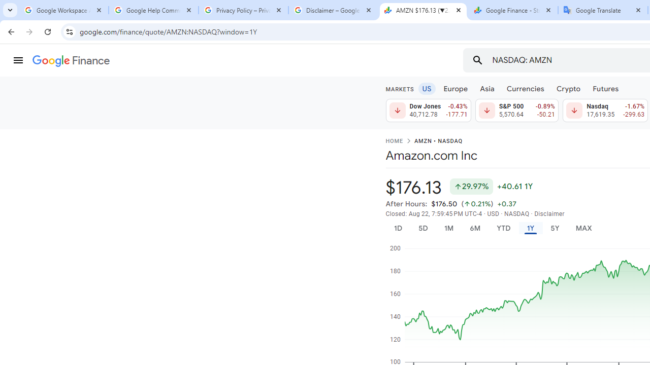 This screenshot has width=650, height=365. I want to click on 1Y, so click(530, 228).